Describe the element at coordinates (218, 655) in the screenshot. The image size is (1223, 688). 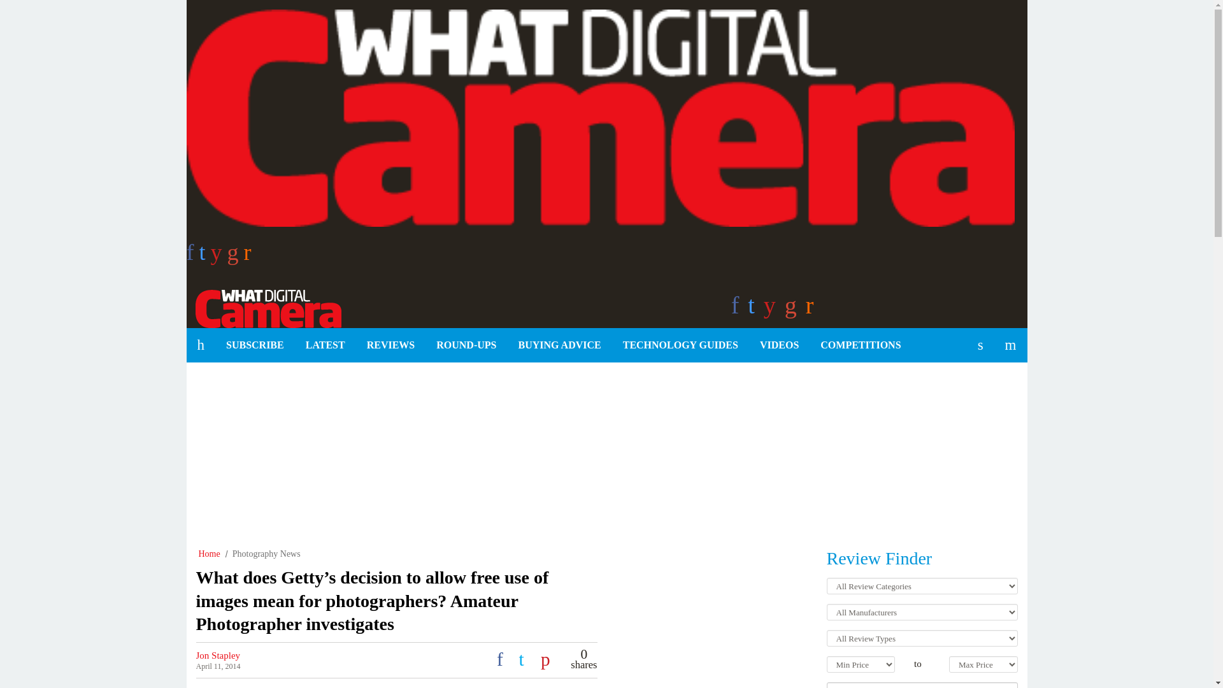
I see `Jon Stapley's Profile` at that location.